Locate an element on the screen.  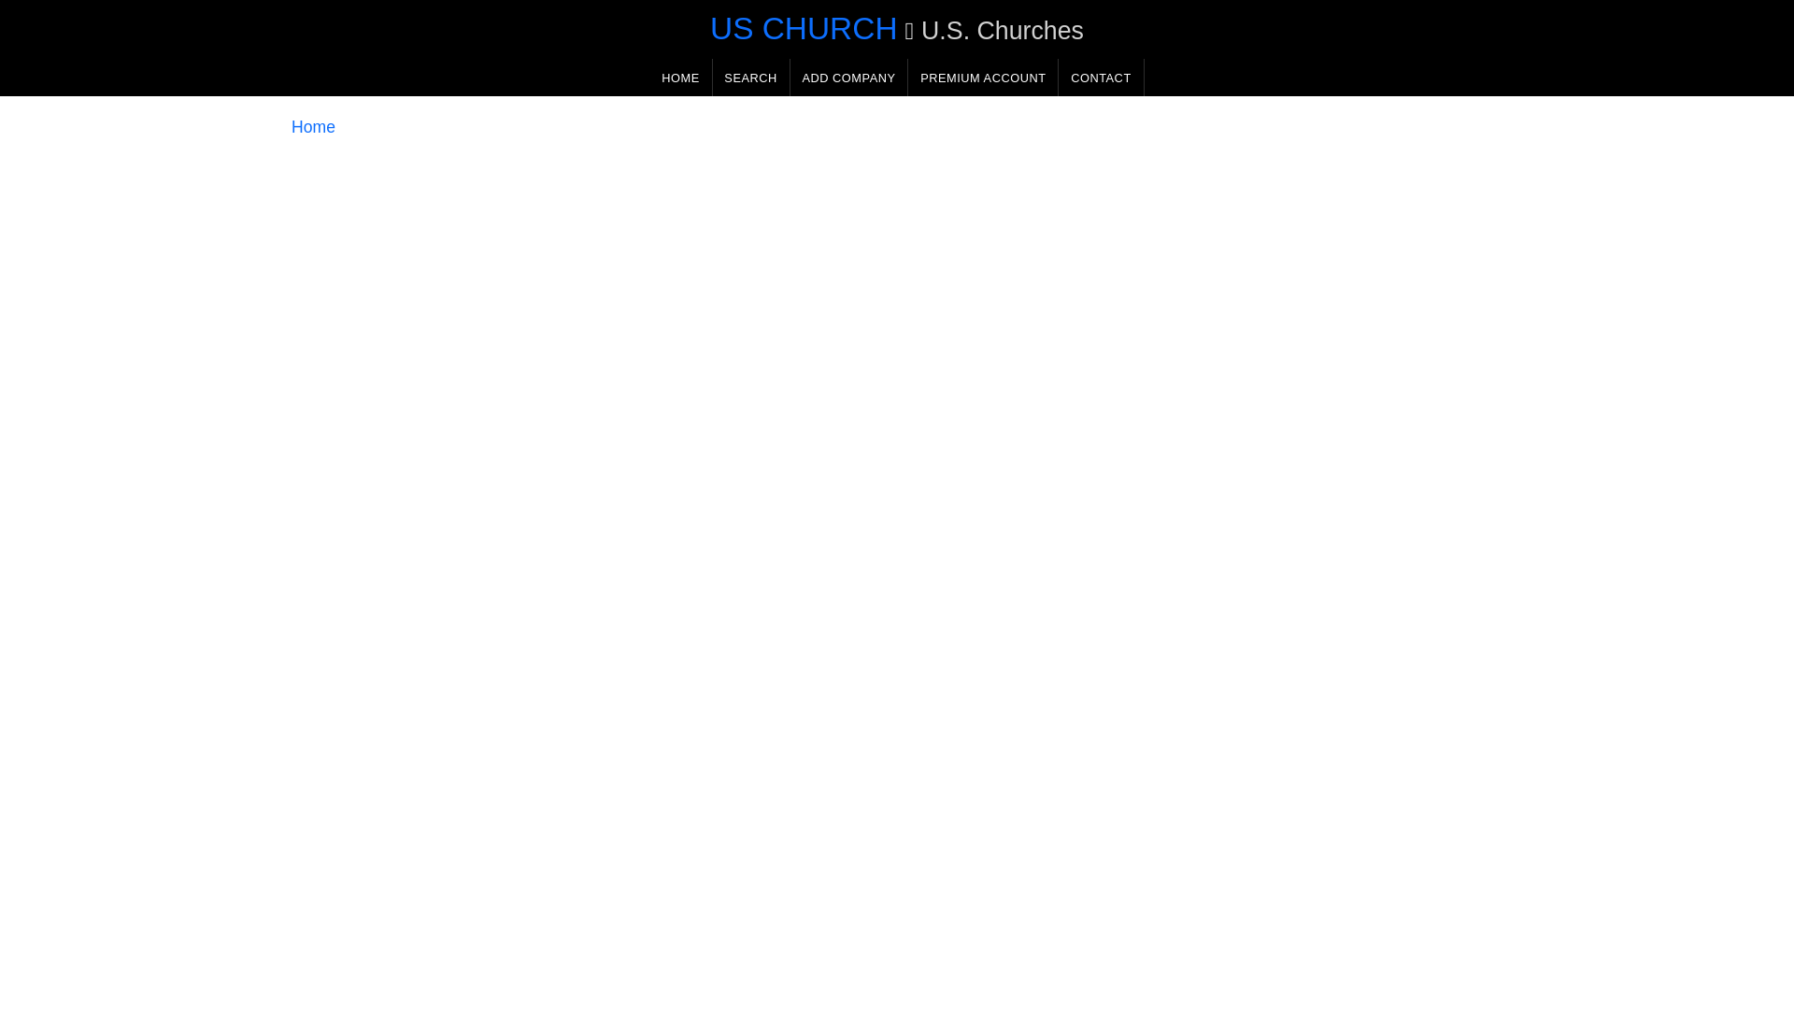
Search in this webseite. is located at coordinates (750, 77).